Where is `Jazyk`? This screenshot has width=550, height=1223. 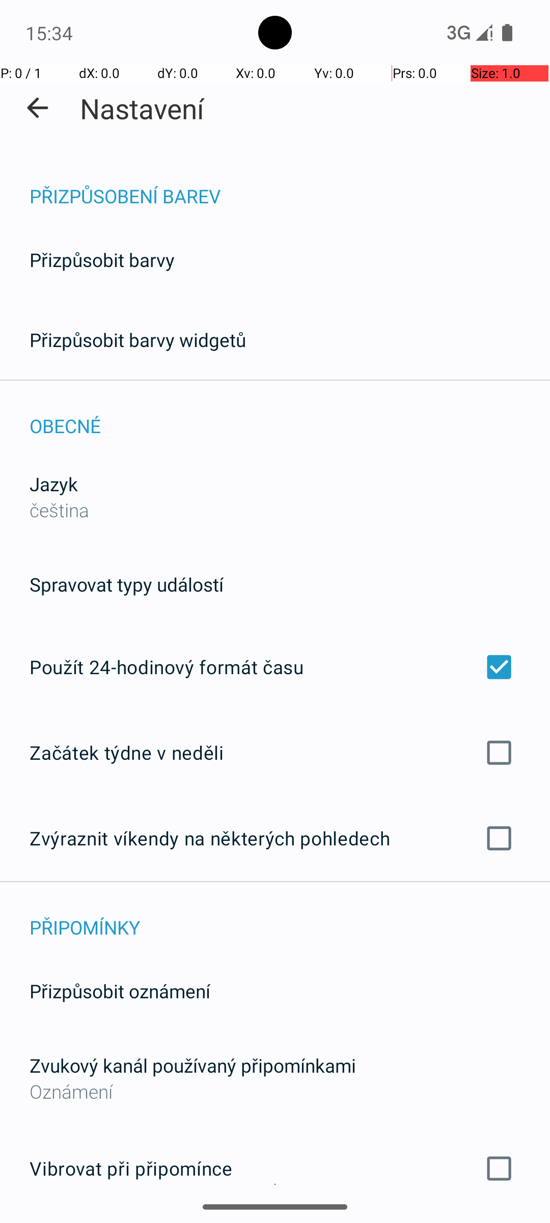 Jazyk is located at coordinates (54, 484).